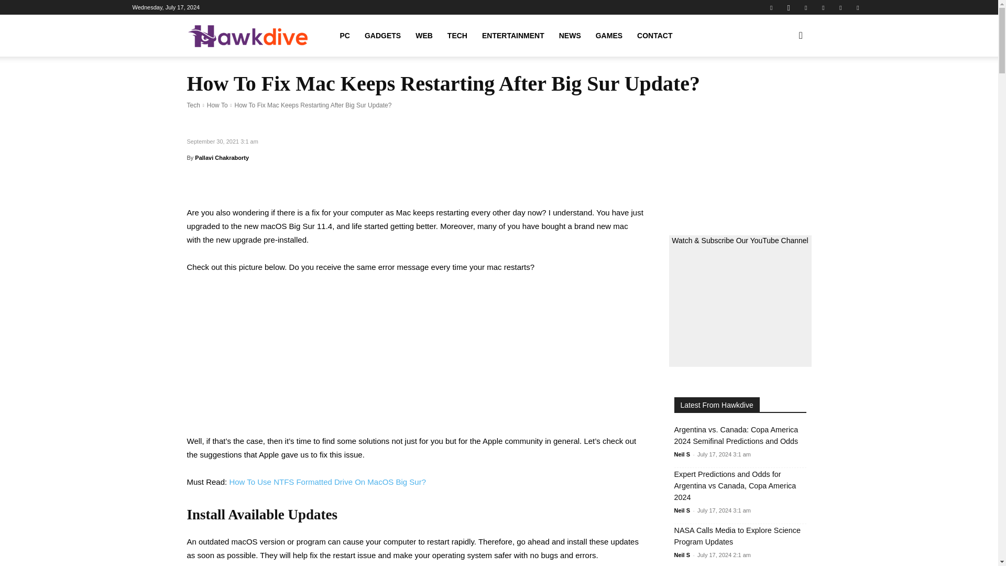 The width and height of the screenshot is (1006, 566). I want to click on Hawkdive, so click(247, 36).